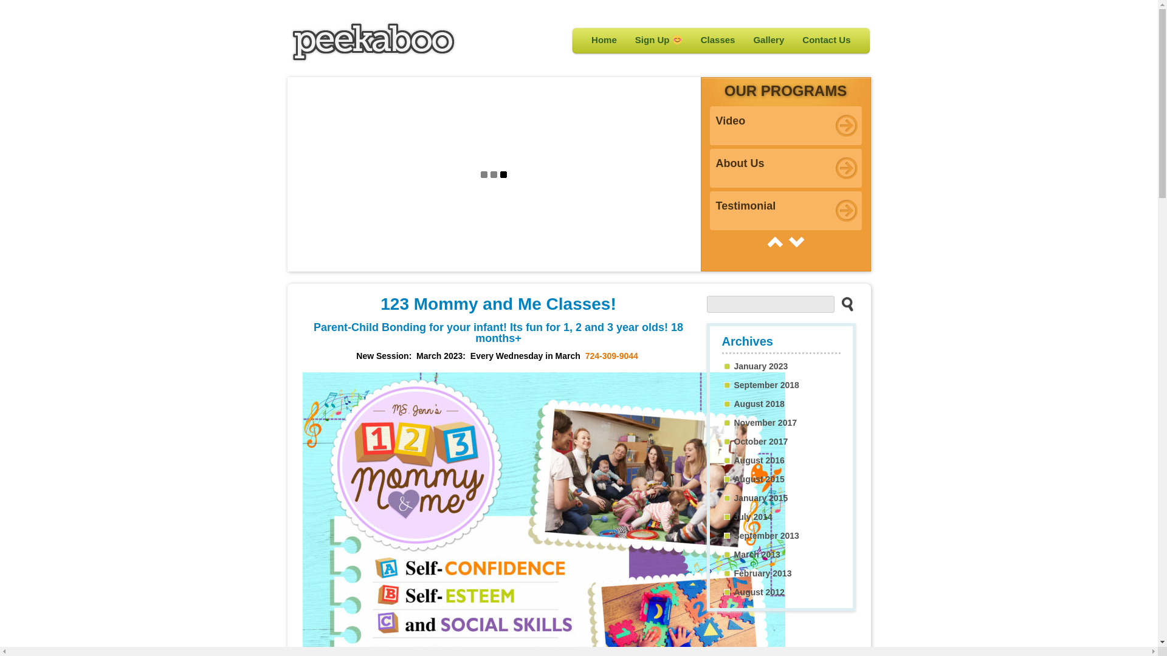 The image size is (1167, 656). I want to click on September 2018, so click(767, 385).